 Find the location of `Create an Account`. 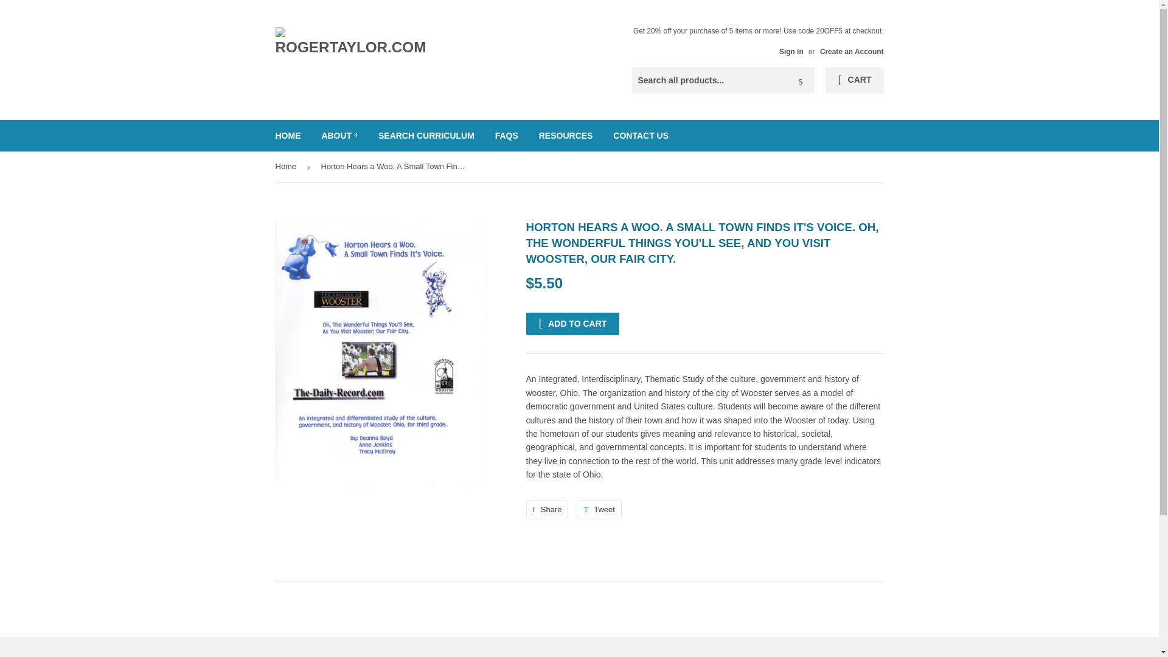

Create an Account is located at coordinates (546, 509).